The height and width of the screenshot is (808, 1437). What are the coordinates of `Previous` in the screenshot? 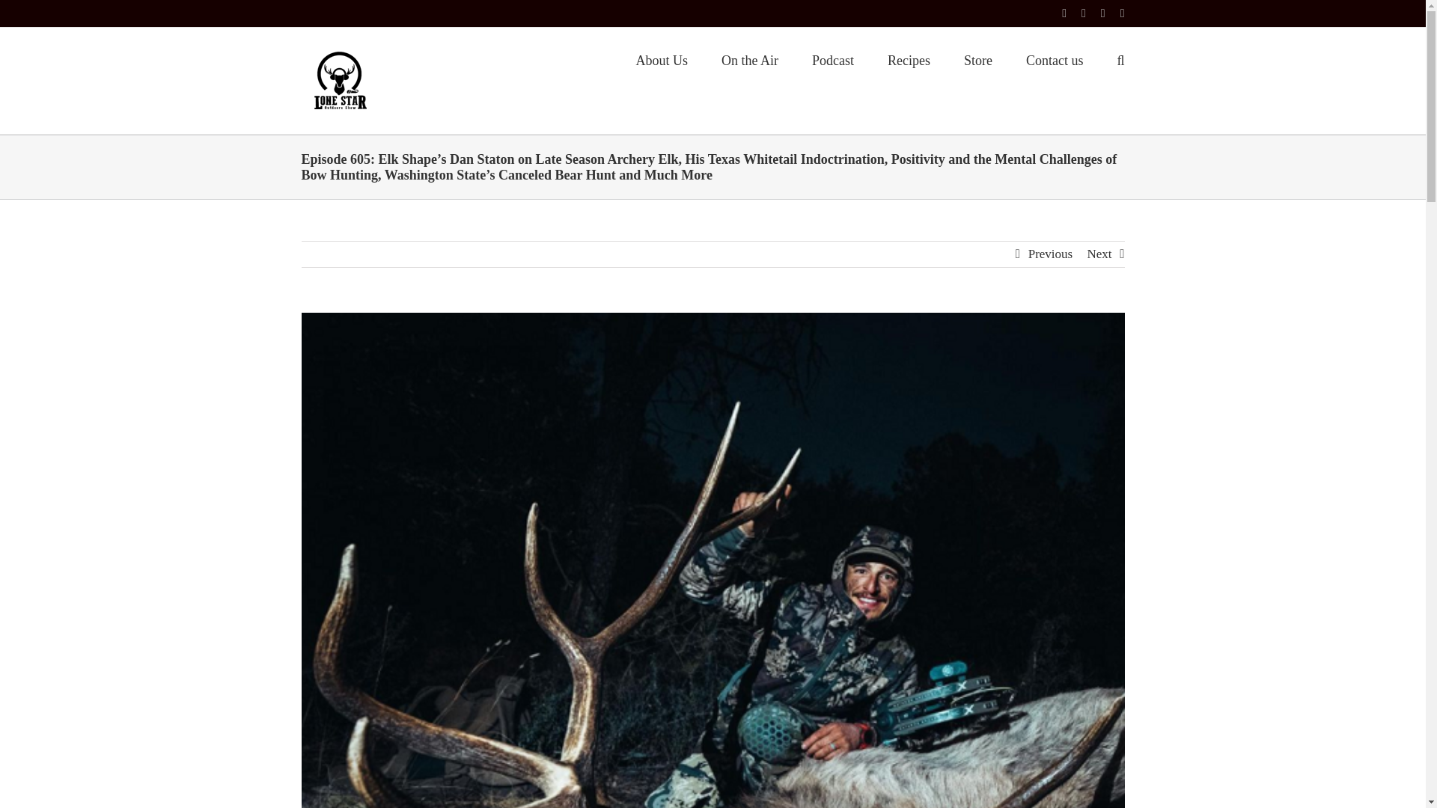 It's located at (1051, 254).